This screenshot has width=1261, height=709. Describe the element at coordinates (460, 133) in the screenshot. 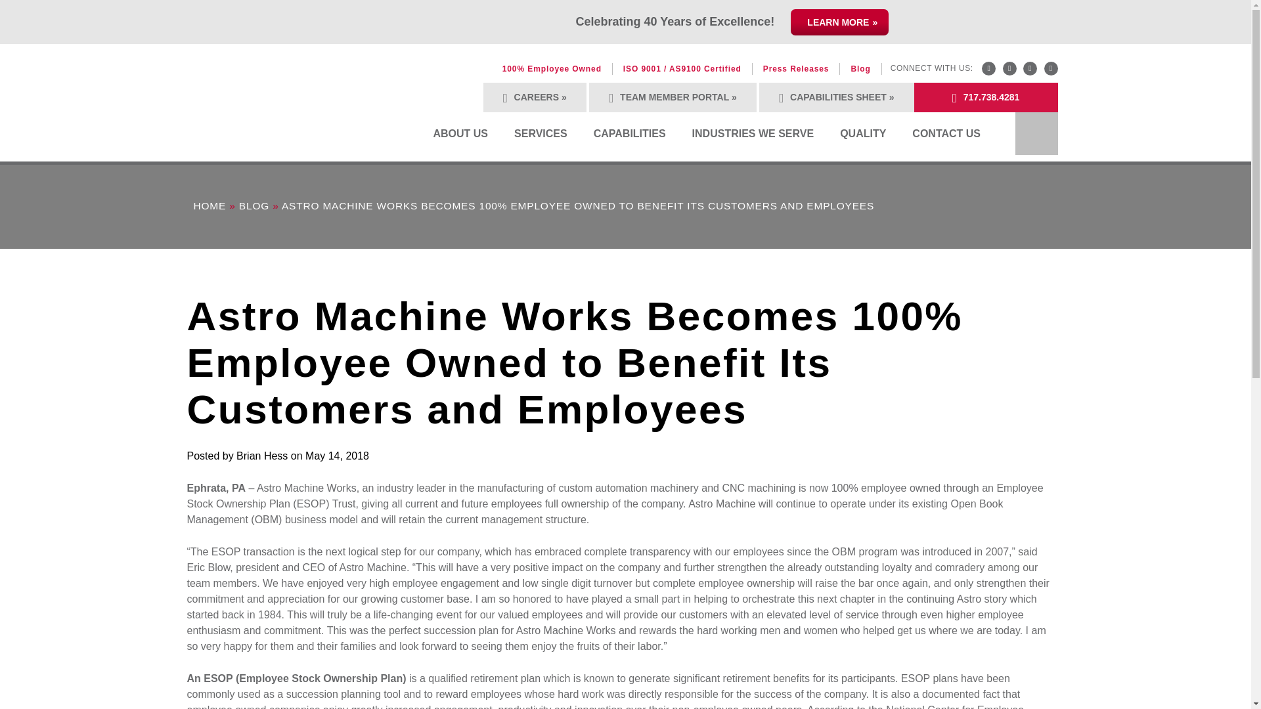

I see `ABOUT US` at that location.